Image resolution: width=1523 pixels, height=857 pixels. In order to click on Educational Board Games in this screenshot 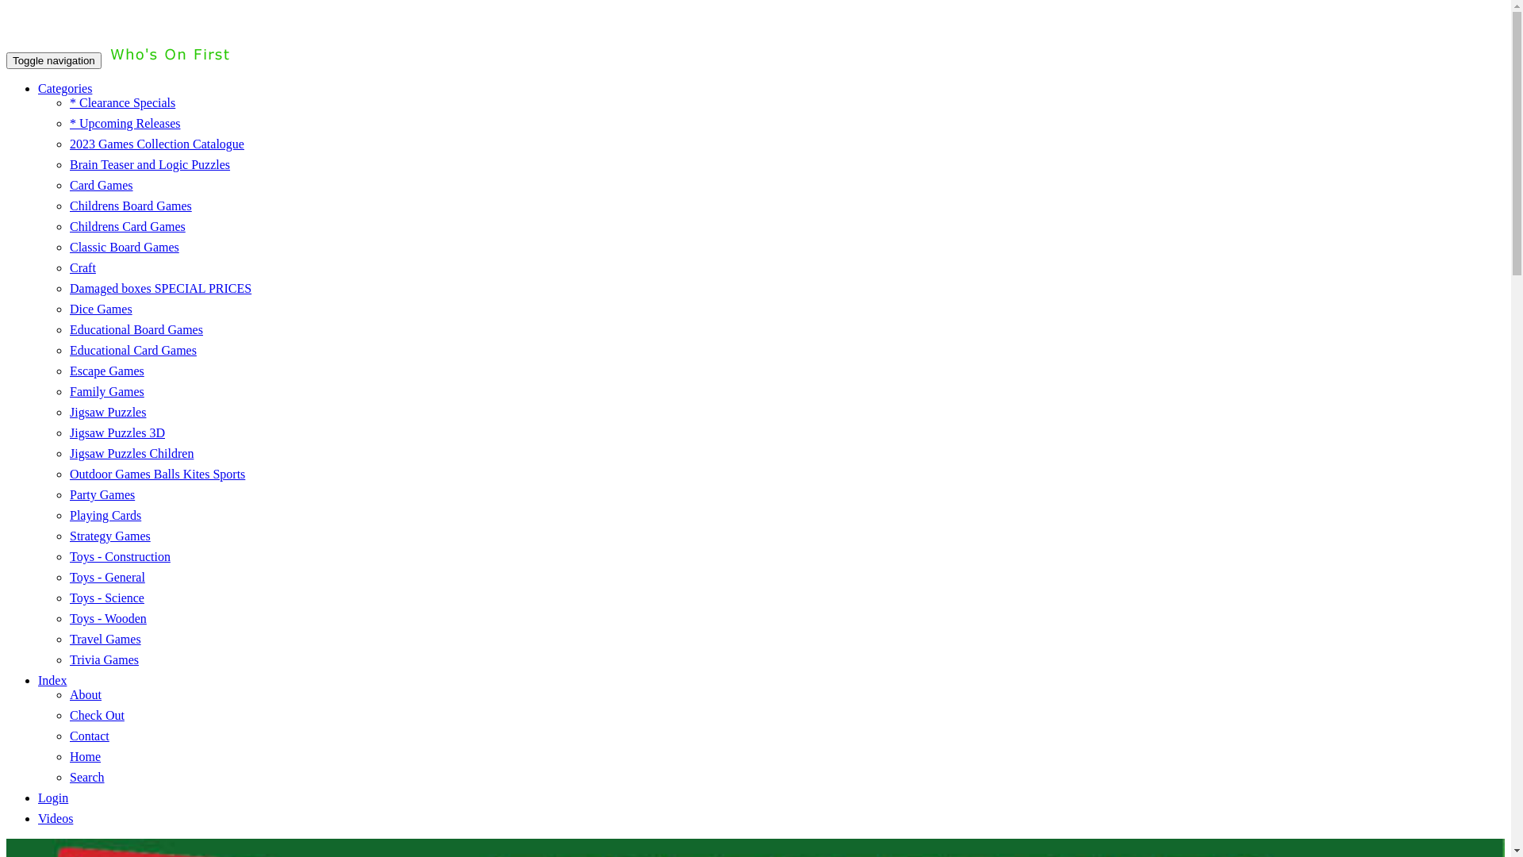, I will do `click(136, 330)`.